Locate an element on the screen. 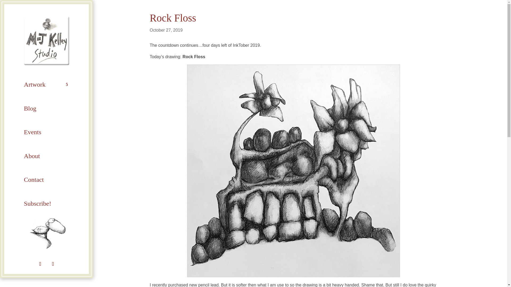  Contact is located at coordinates (46, 180).